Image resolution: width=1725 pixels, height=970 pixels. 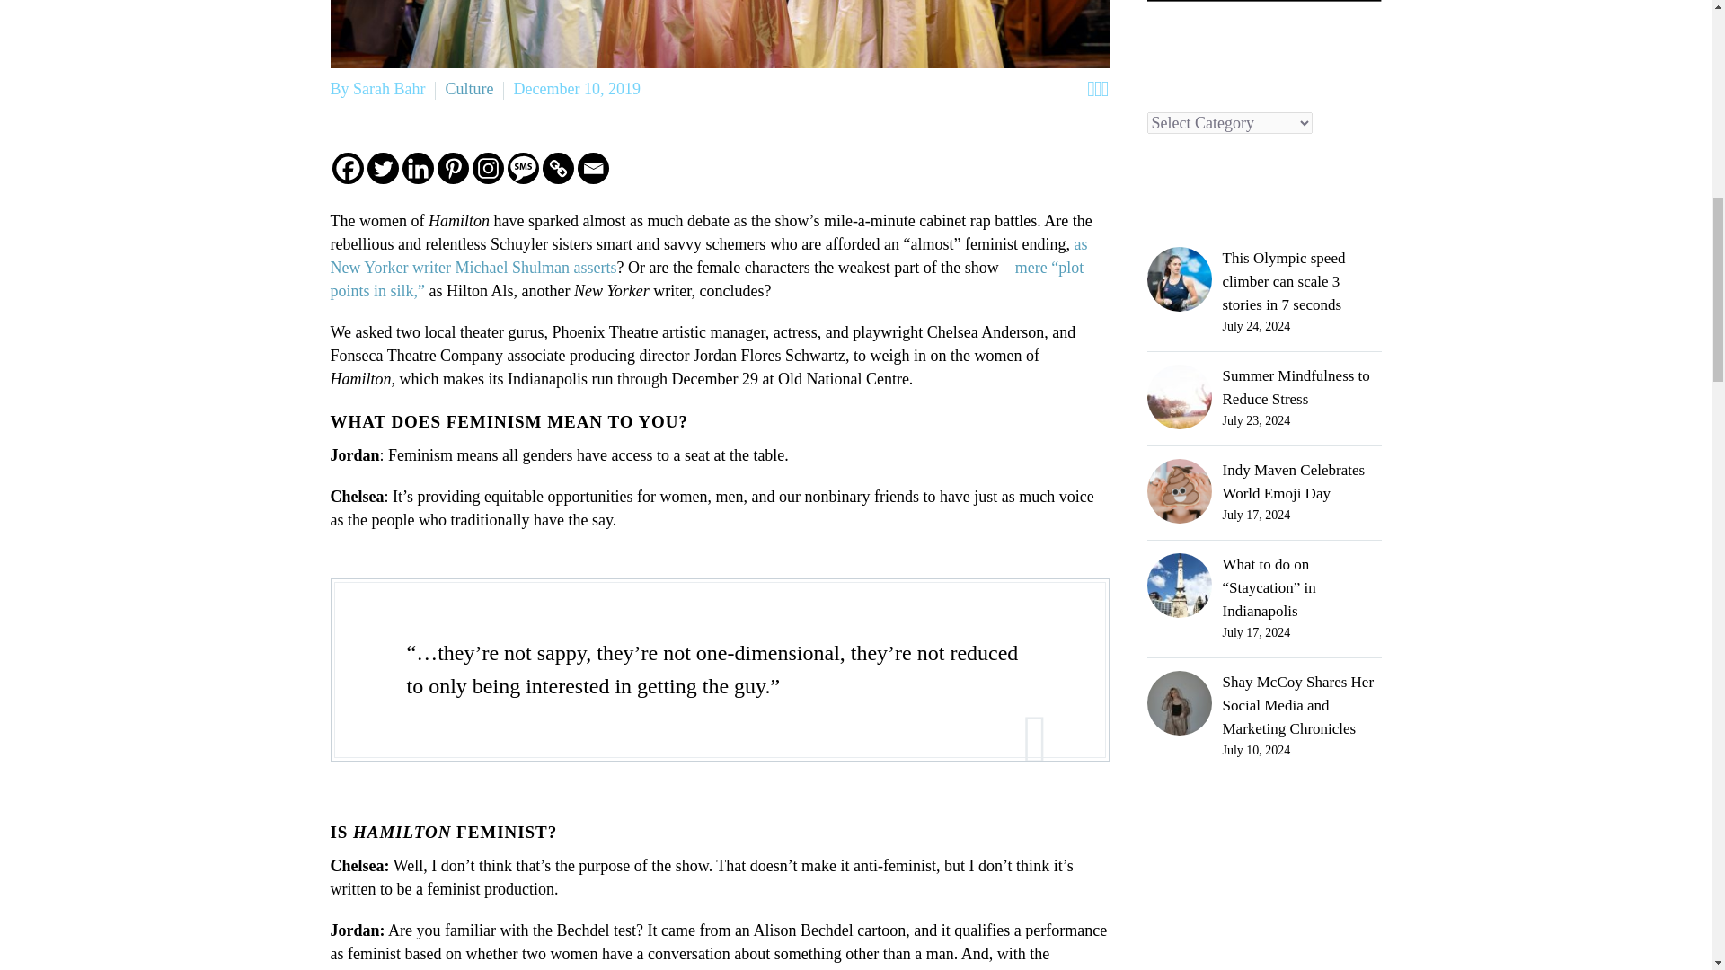 What do you see at coordinates (418, 168) in the screenshot?
I see `Linkedin` at bounding box center [418, 168].